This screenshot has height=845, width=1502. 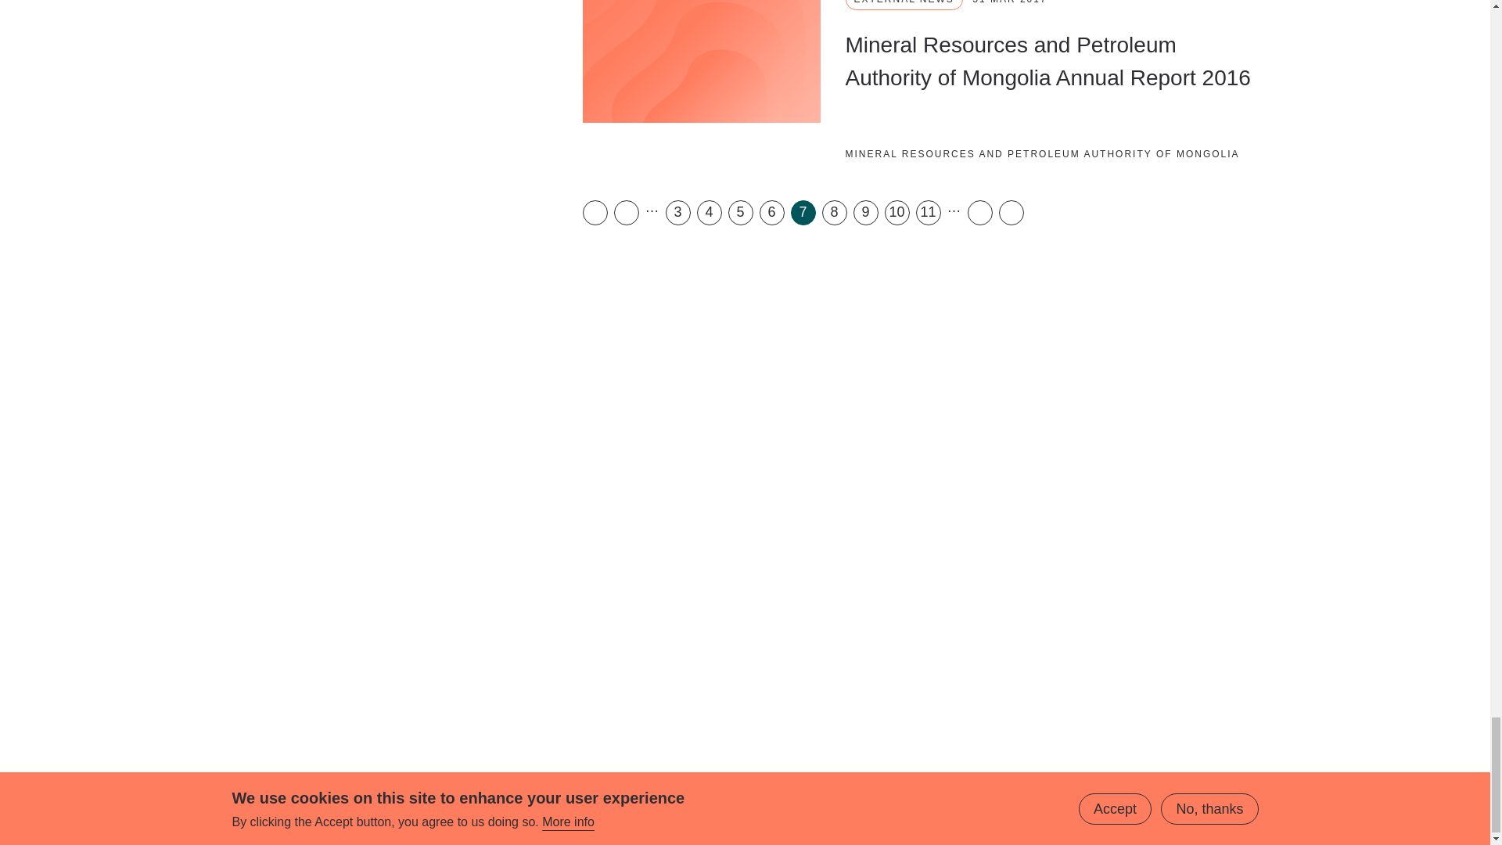 What do you see at coordinates (803, 213) in the screenshot?
I see `Current page` at bounding box center [803, 213].